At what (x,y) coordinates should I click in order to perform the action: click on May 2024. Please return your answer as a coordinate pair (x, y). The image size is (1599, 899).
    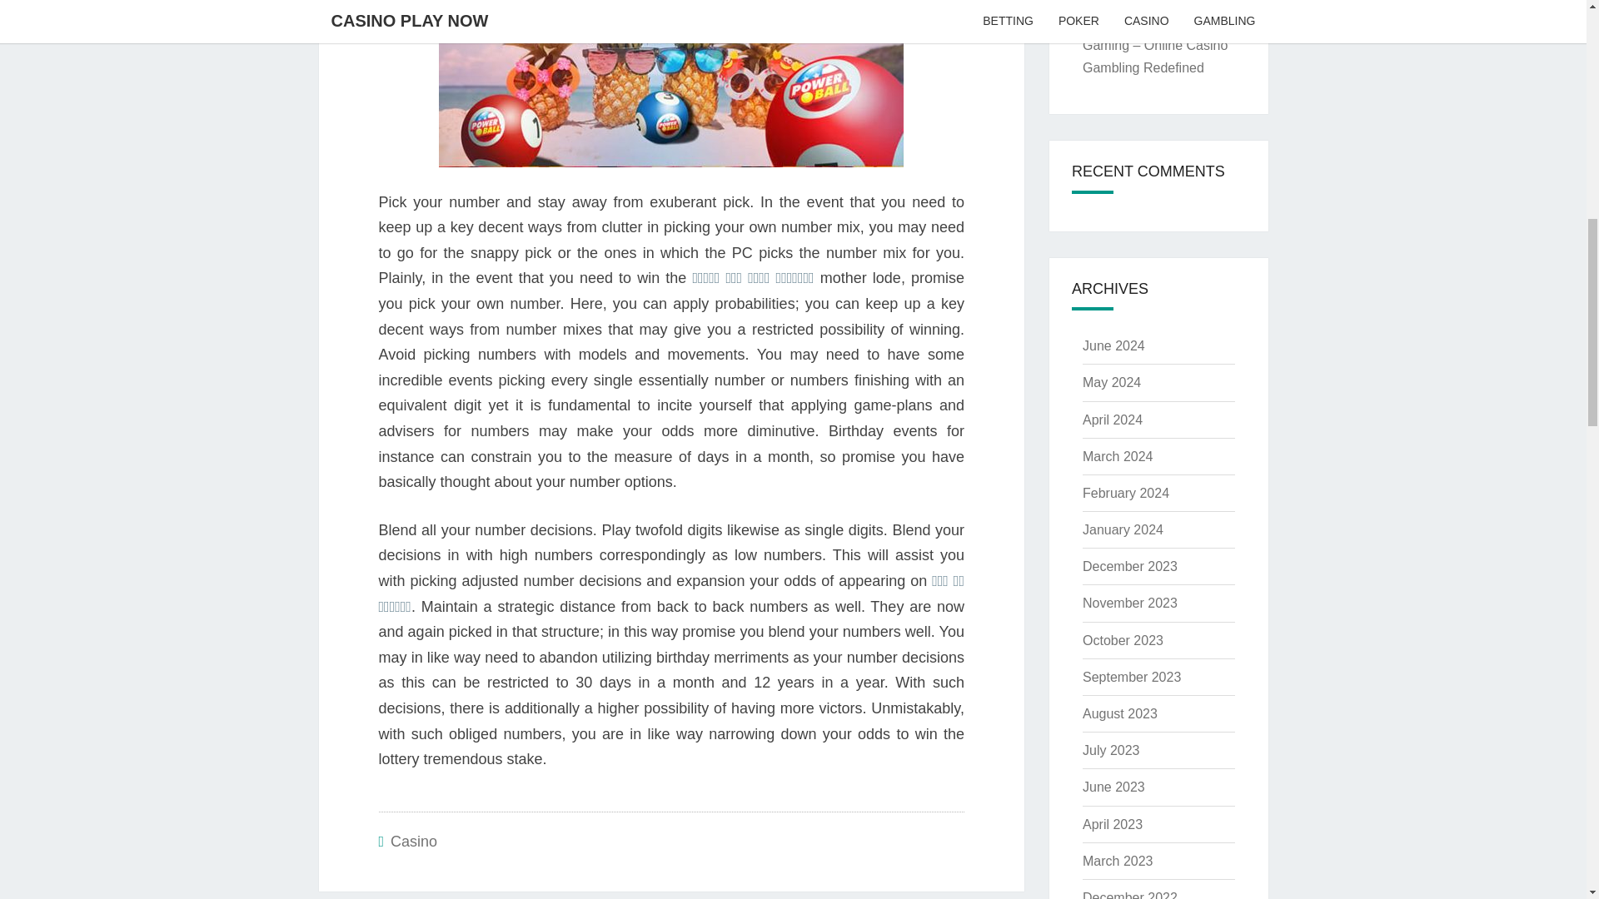
    Looking at the image, I should click on (1111, 382).